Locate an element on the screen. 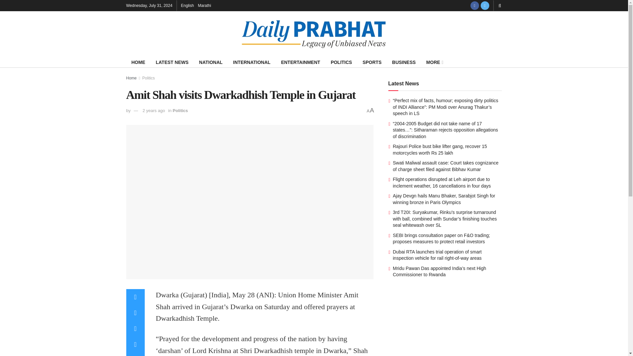  LATEST NEWS is located at coordinates (172, 62).